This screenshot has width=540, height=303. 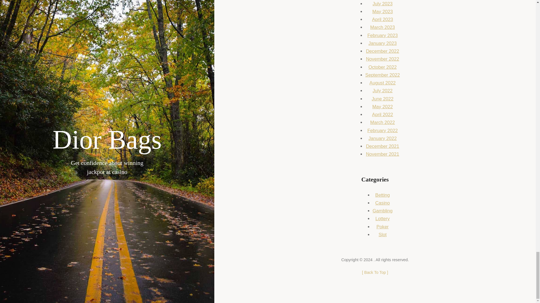 What do you see at coordinates (382, 19) in the screenshot?
I see `April 2023` at bounding box center [382, 19].